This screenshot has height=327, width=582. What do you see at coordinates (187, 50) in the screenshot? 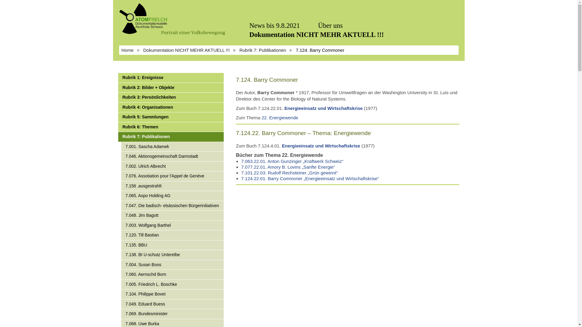
I see `Dokumentation NICHT MEHR AKTUELL !!!` at bounding box center [187, 50].